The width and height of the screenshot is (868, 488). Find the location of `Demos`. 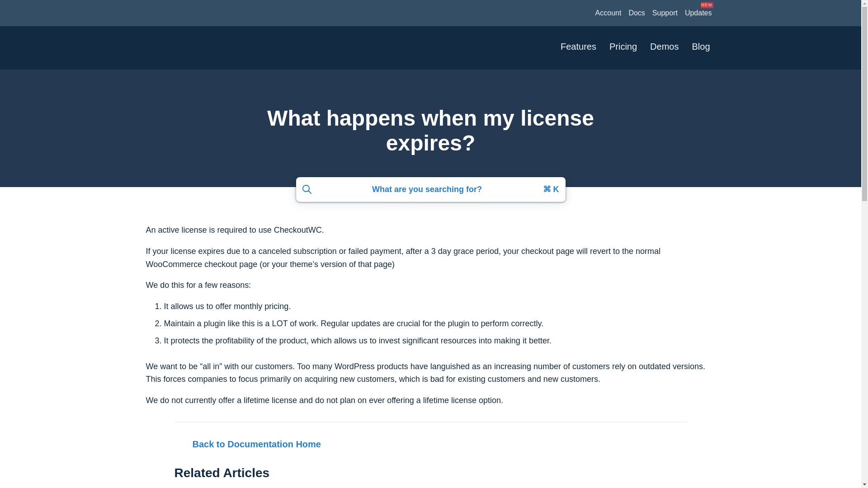

Demos is located at coordinates (664, 48).